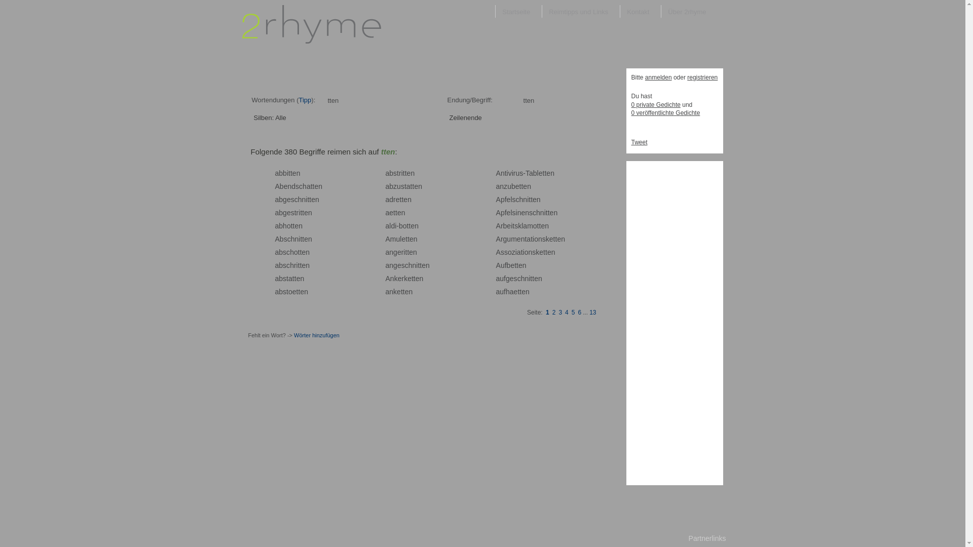 Image resolution: width=973 pixels, height=547 pixels. What do you see at coordinates (400, 173) in the screenshot?
I see `r` at bounding box center [400, 173].